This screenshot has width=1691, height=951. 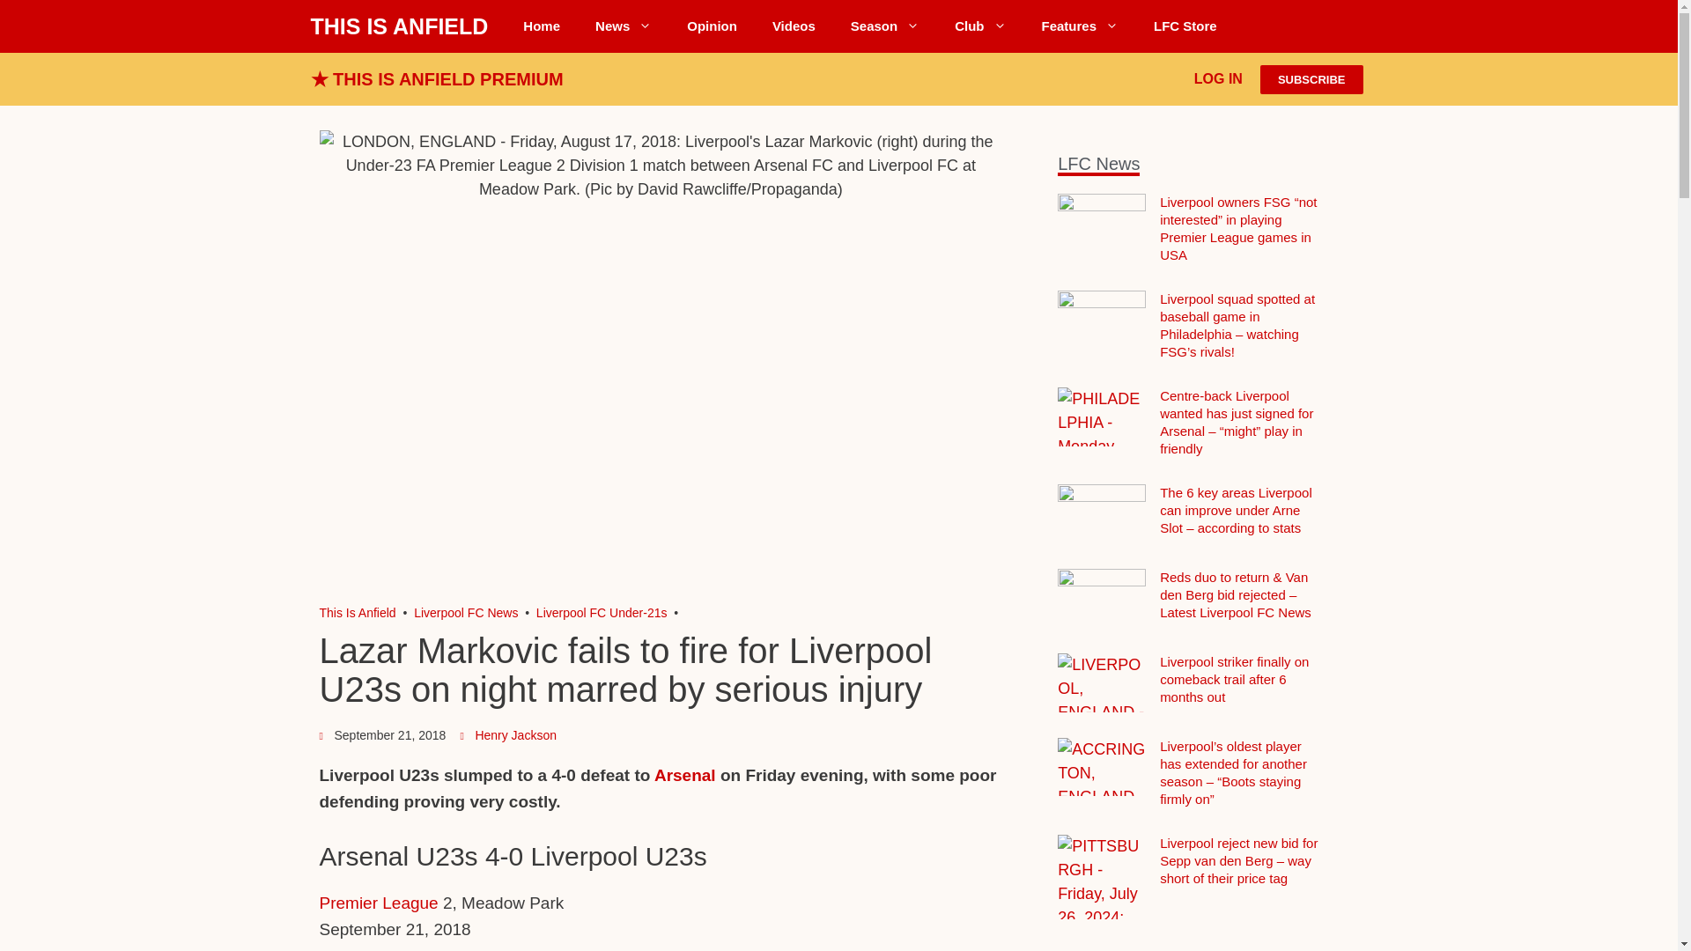 What do you see at coordinates (398, 26) in the screenshot?
I see `THIS IS ANFIELD` at bounding box center [398, 26].